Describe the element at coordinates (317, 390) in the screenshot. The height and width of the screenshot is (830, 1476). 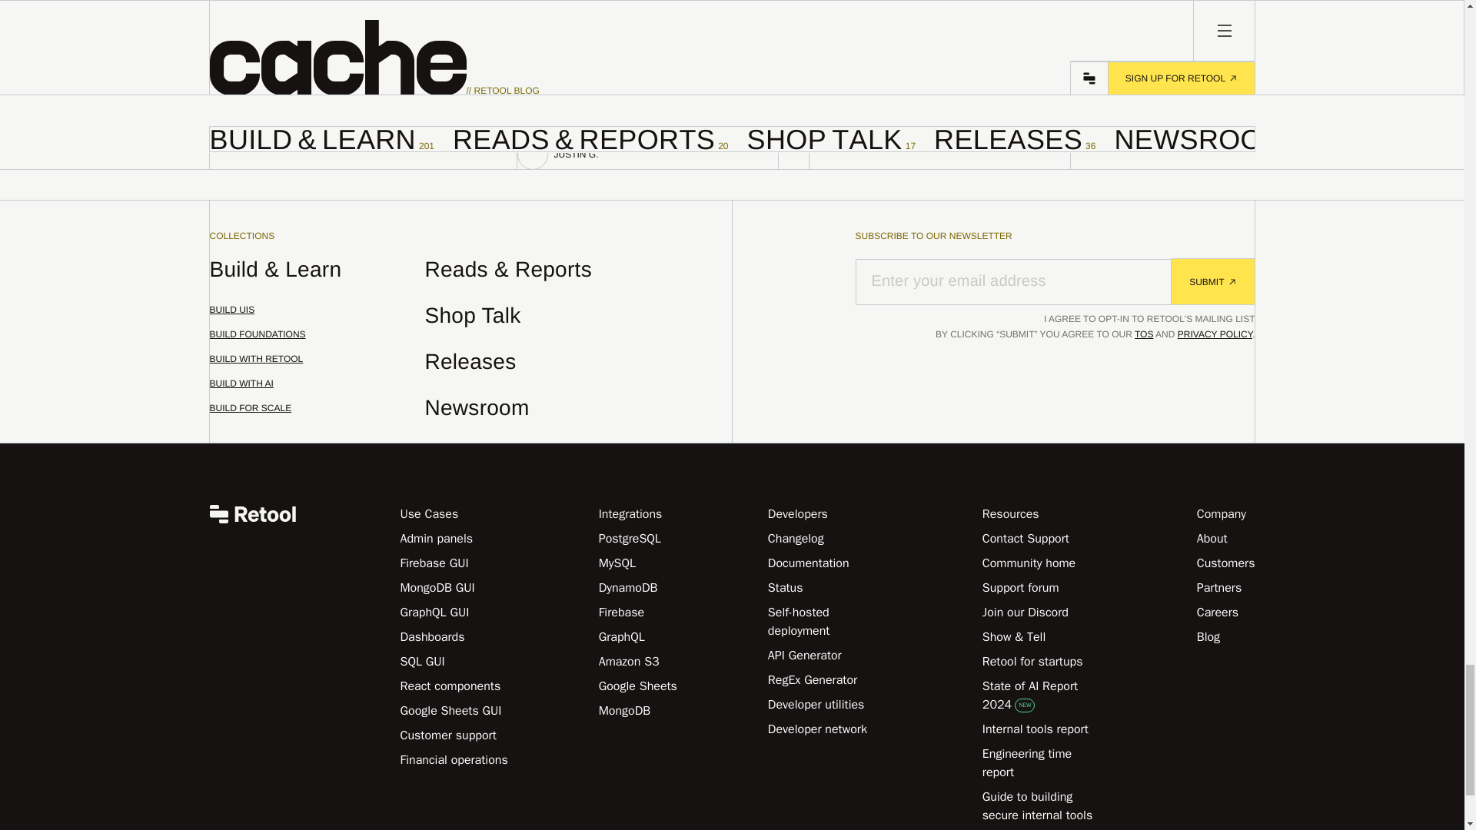
I see `BUILD UIS` at that location.